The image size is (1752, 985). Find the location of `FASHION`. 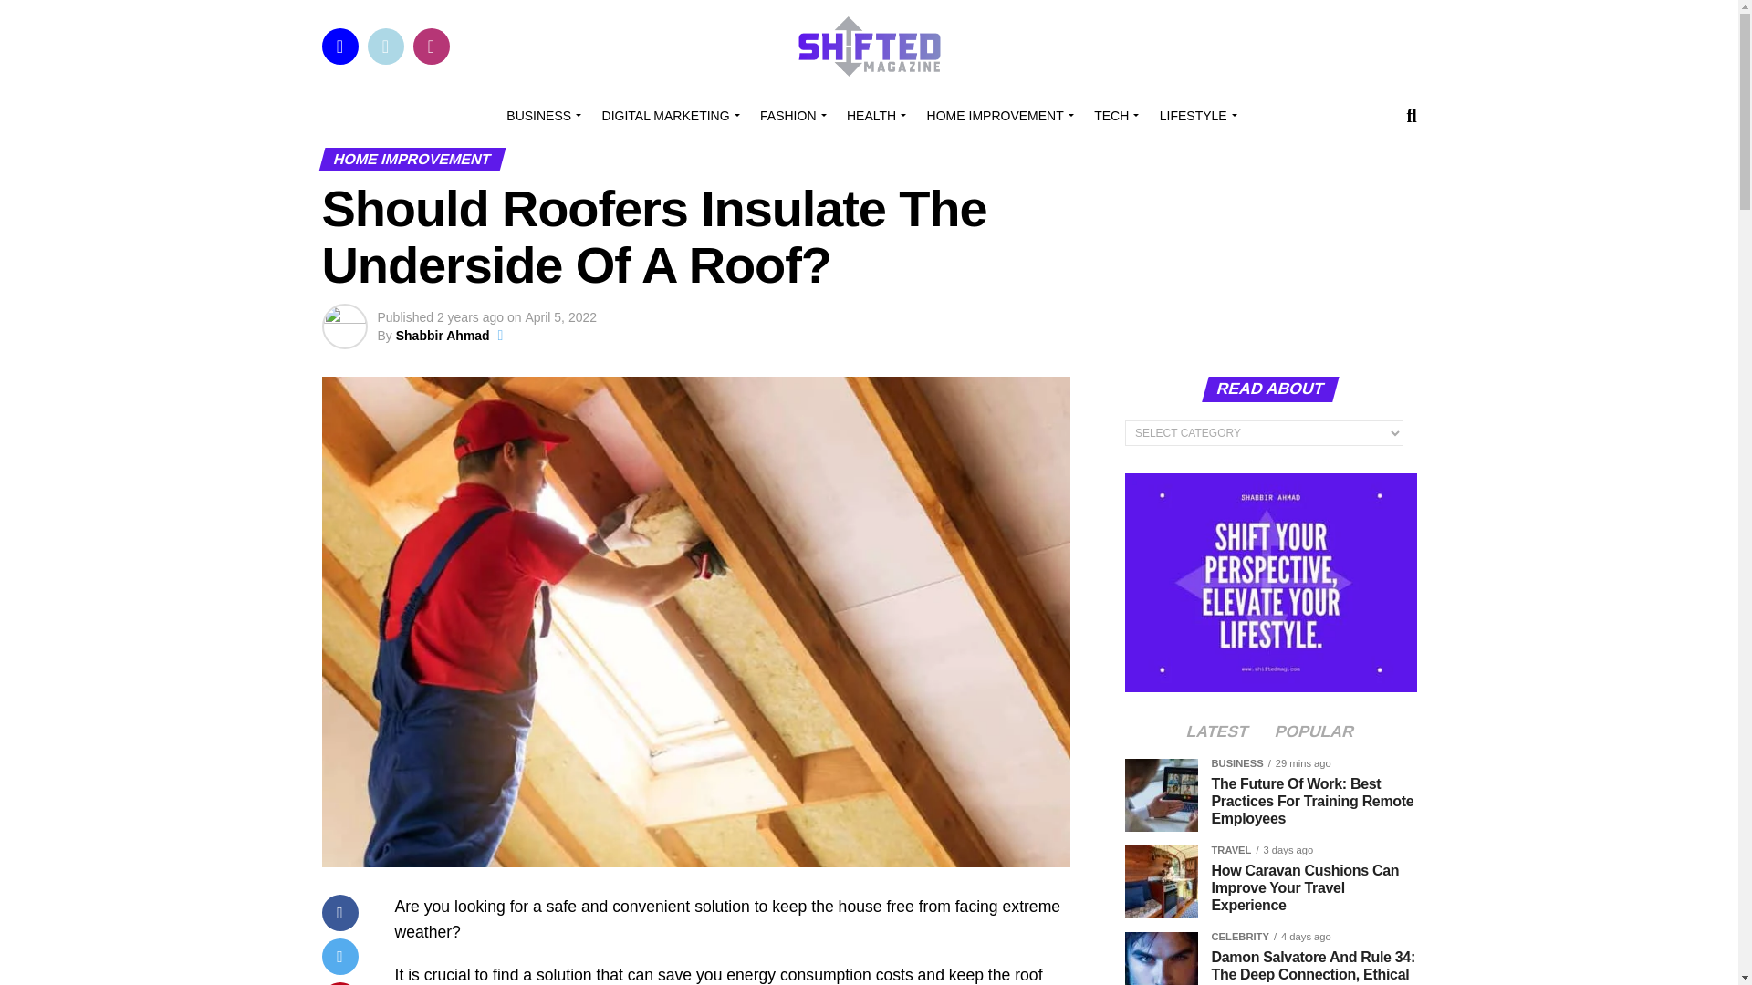

FASHION is located at coordinates (790, 115).